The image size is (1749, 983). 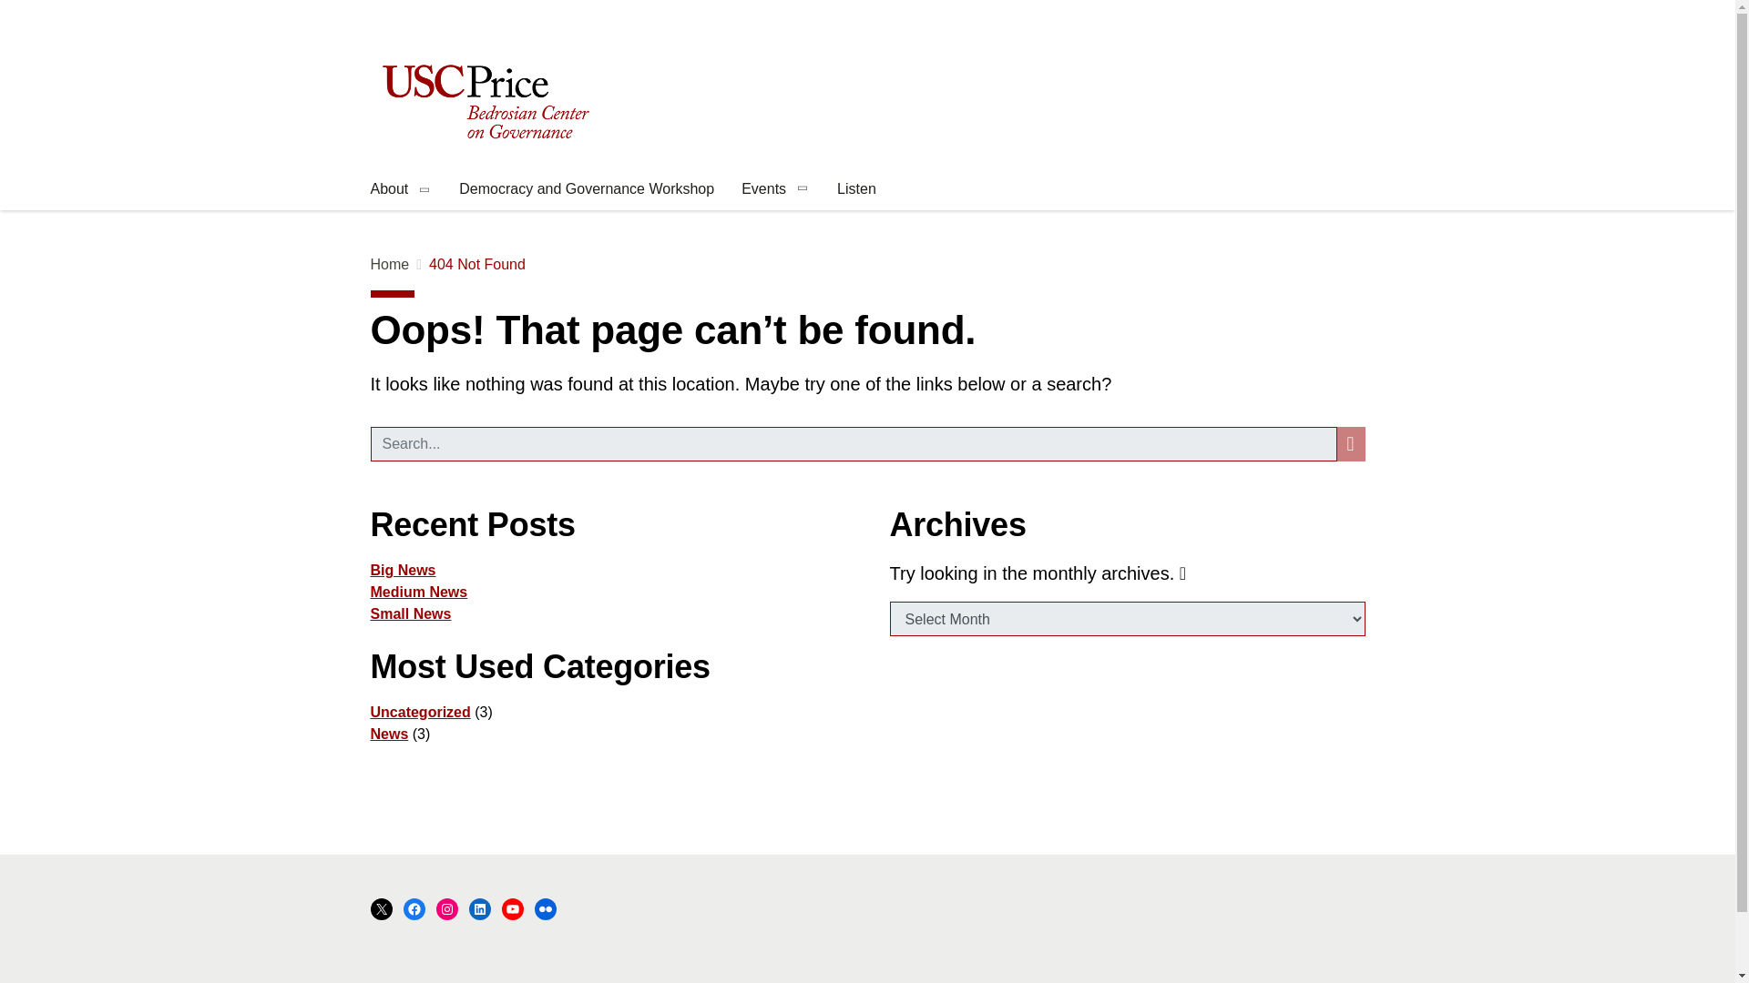 What do you see at coordinates (479, 908) in the screenshot?
I see `LinkedIn` at bounding box center [479, 908].